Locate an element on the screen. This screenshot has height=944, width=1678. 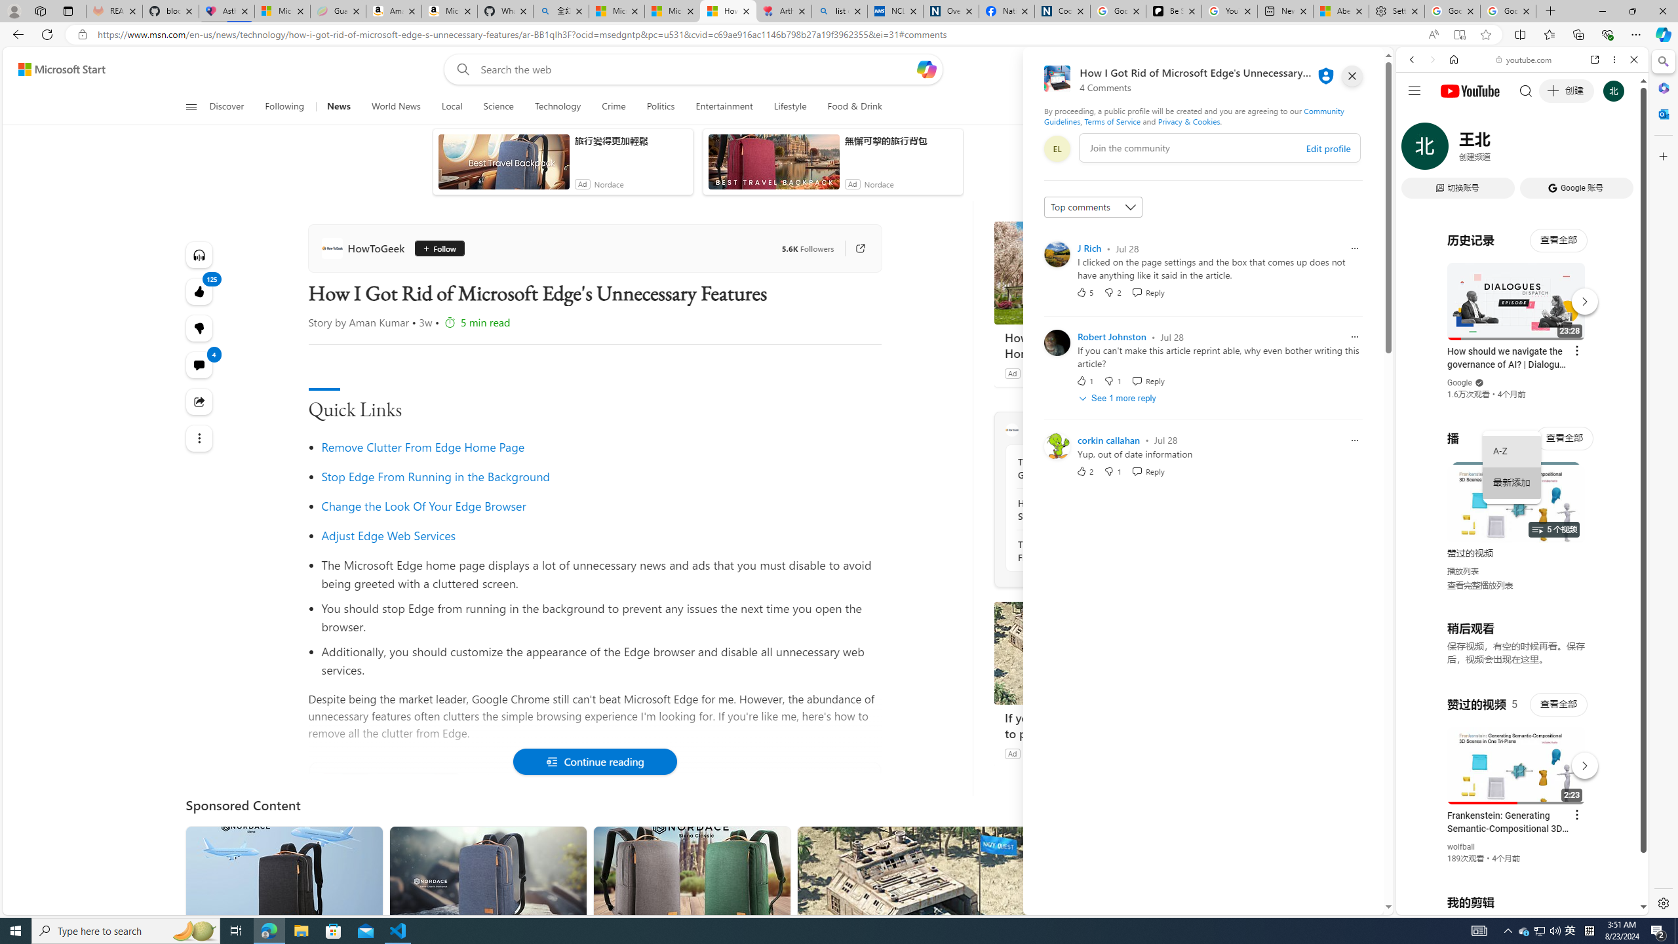
Visit HowToGeek website is located at coordinates (1173, 429).